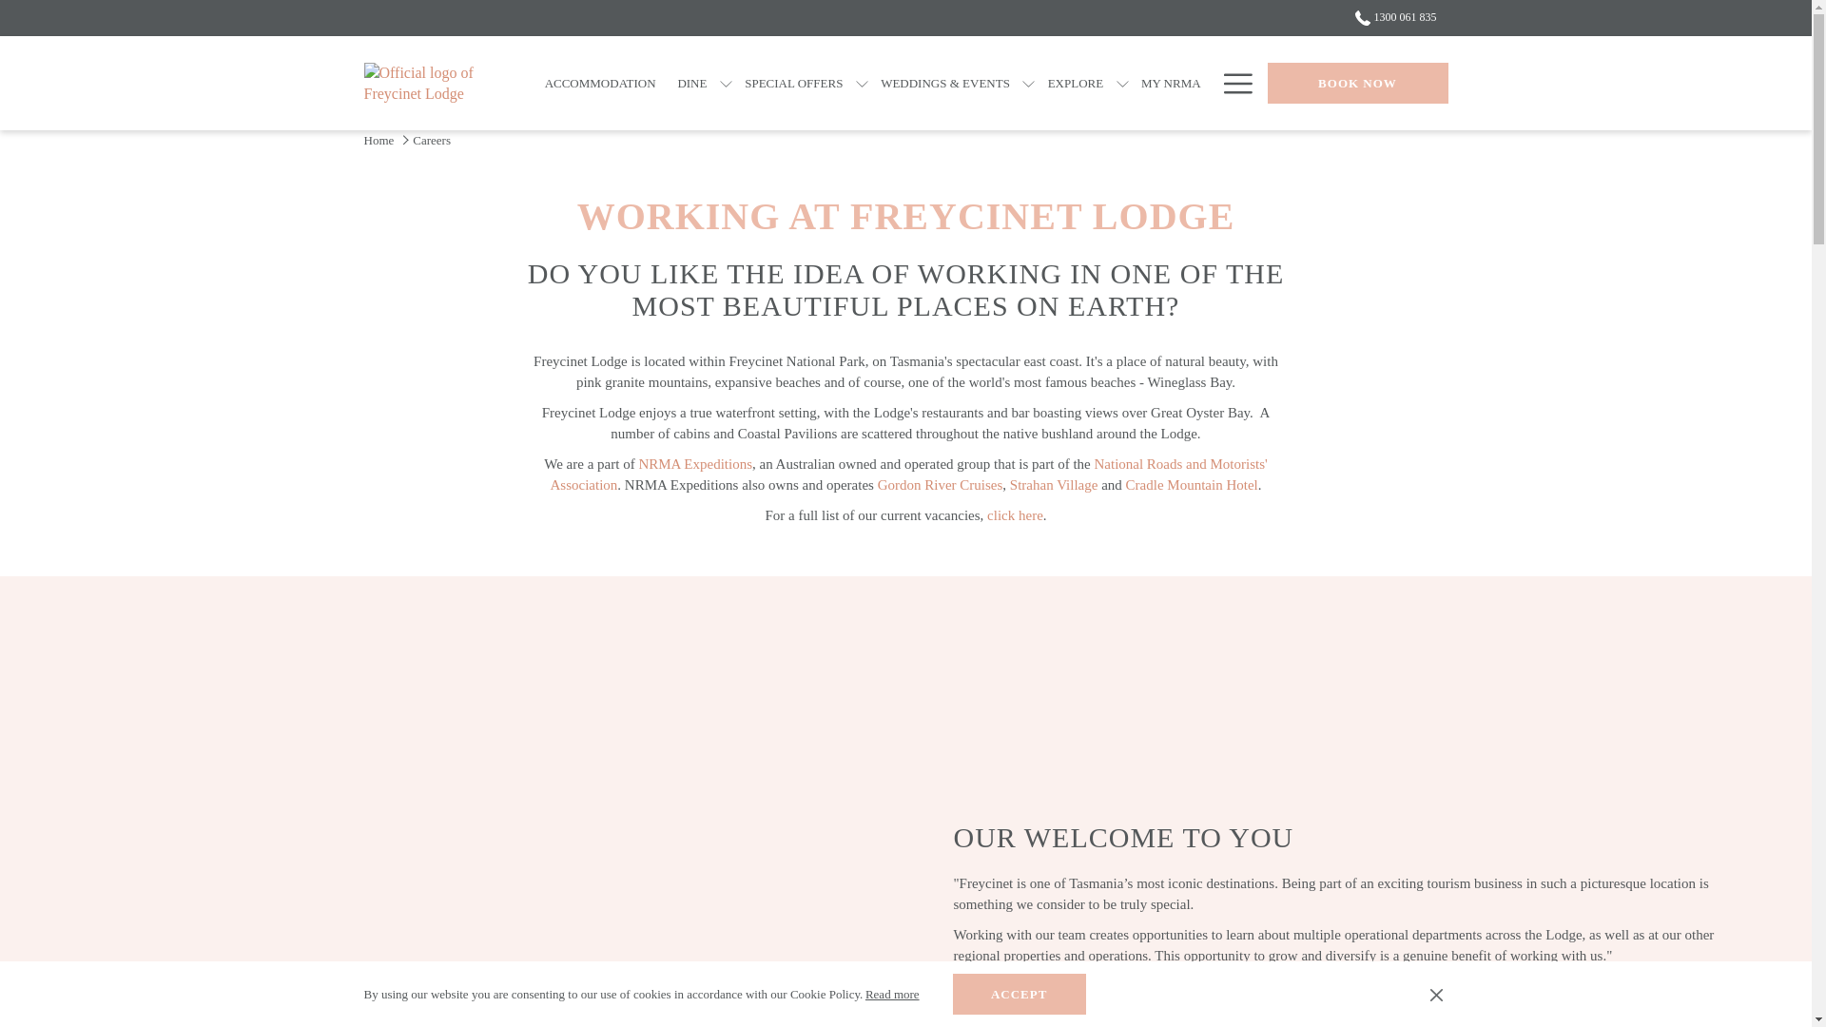  Describe the element at coordinates (793, 83) in the screenshot. I see `SPECIAL OFFERS` at that location.